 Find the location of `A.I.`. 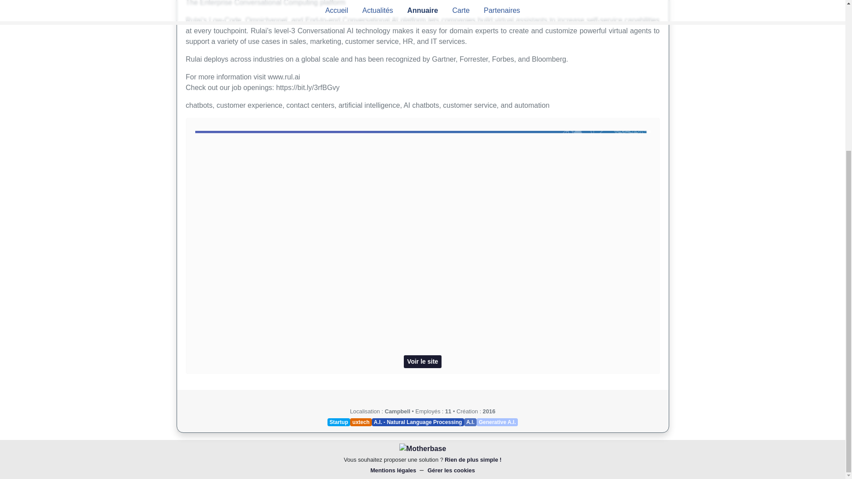

A.I. is located at coordinates (470, 422).